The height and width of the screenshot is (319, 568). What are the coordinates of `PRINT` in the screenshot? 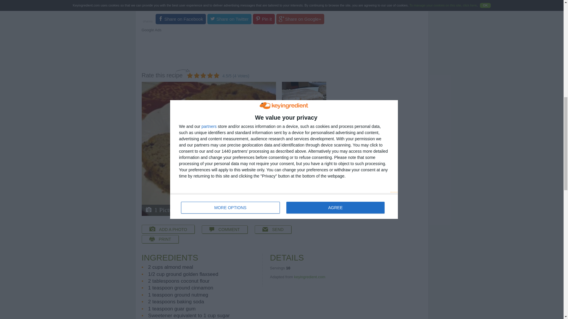 It's located at (160, 239).